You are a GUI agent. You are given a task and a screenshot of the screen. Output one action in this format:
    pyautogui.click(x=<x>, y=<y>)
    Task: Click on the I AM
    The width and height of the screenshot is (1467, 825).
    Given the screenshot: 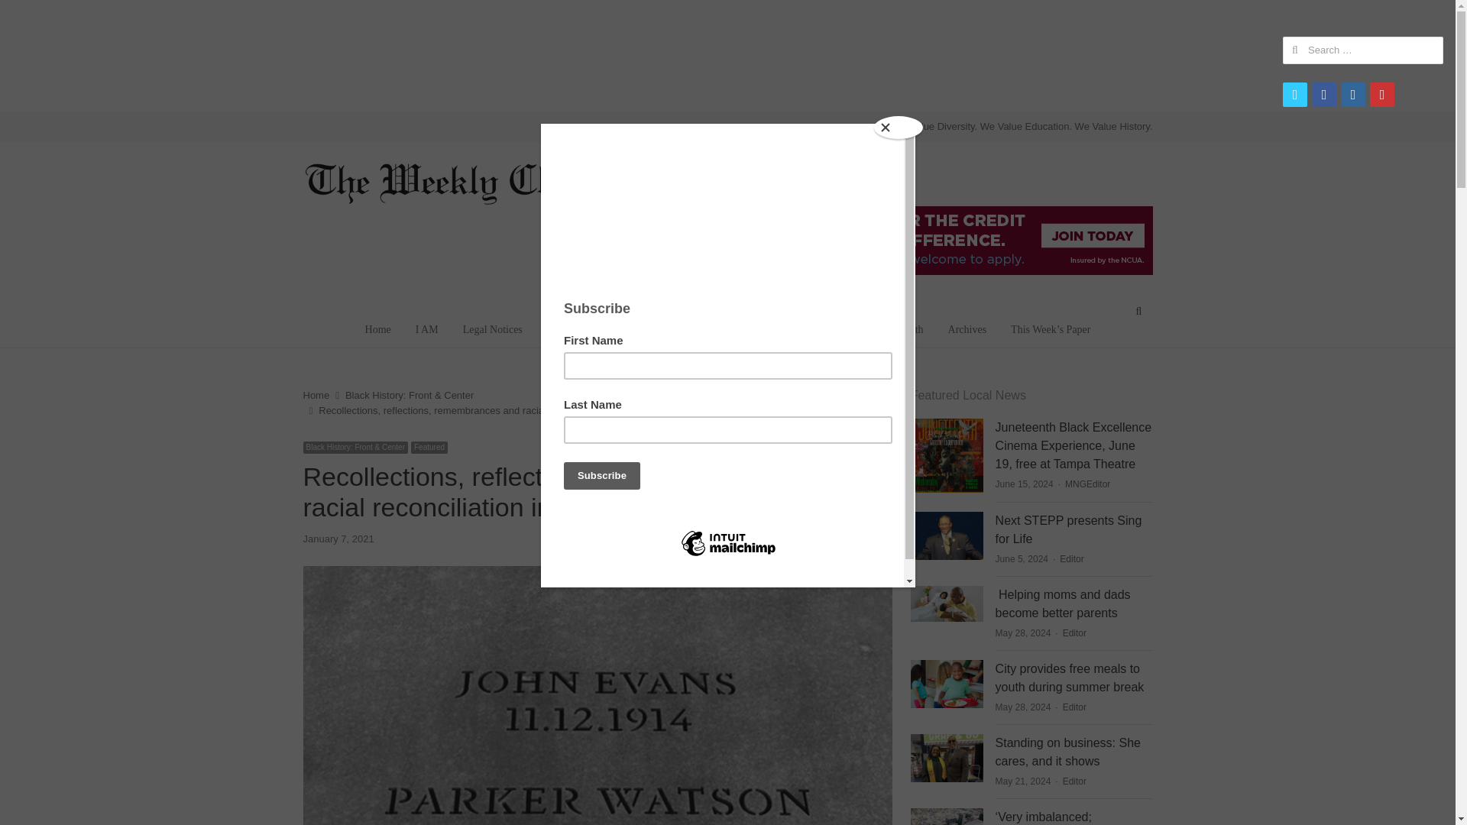 What is the action you would take?
    pyautogui.click(x=426, y=330)
    